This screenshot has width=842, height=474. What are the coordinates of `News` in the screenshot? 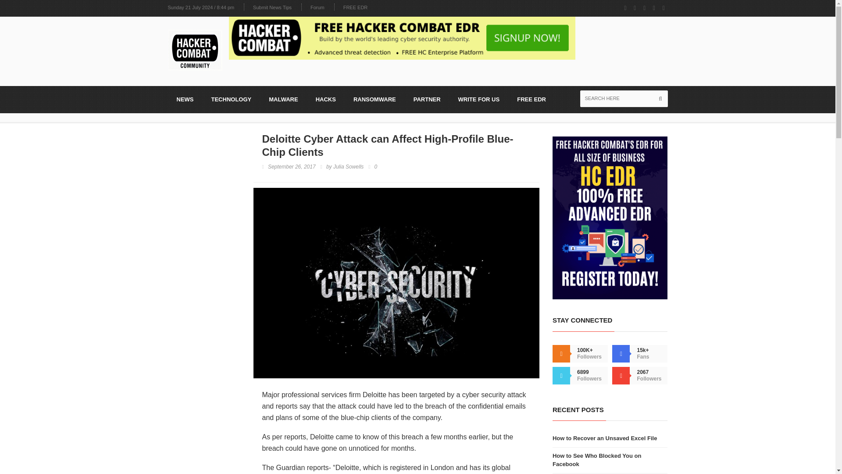 It's located at (185, 99).